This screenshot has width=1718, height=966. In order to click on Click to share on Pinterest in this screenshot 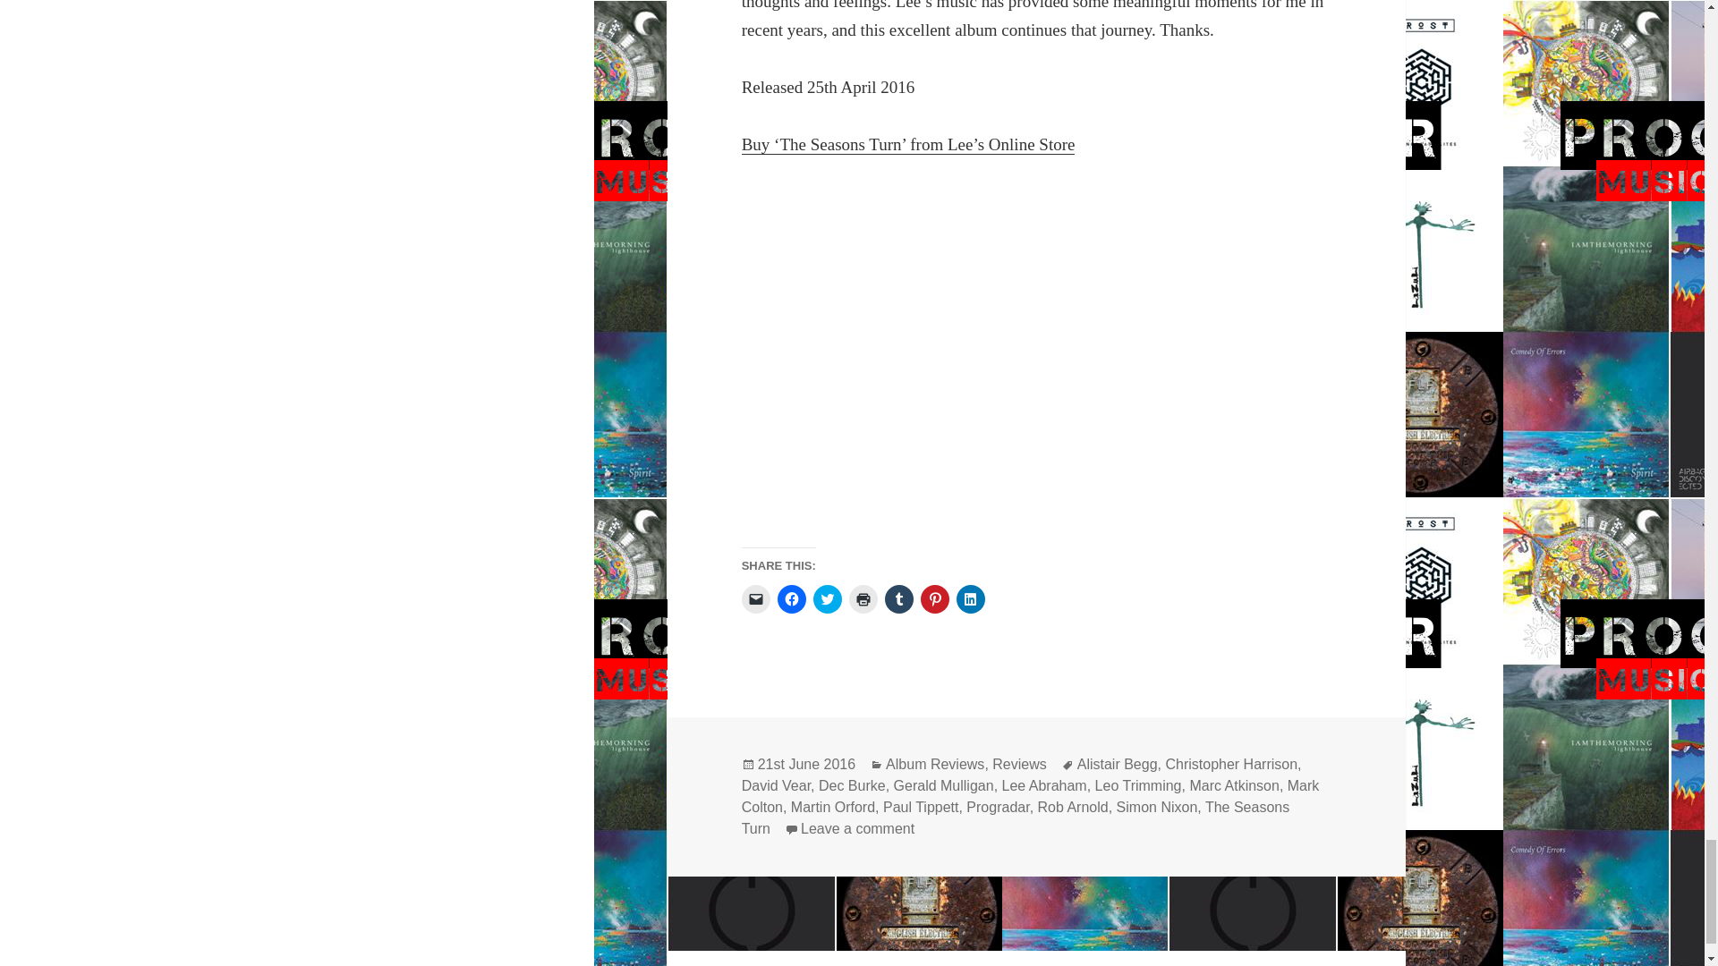, I will do `click(935, 599)`.